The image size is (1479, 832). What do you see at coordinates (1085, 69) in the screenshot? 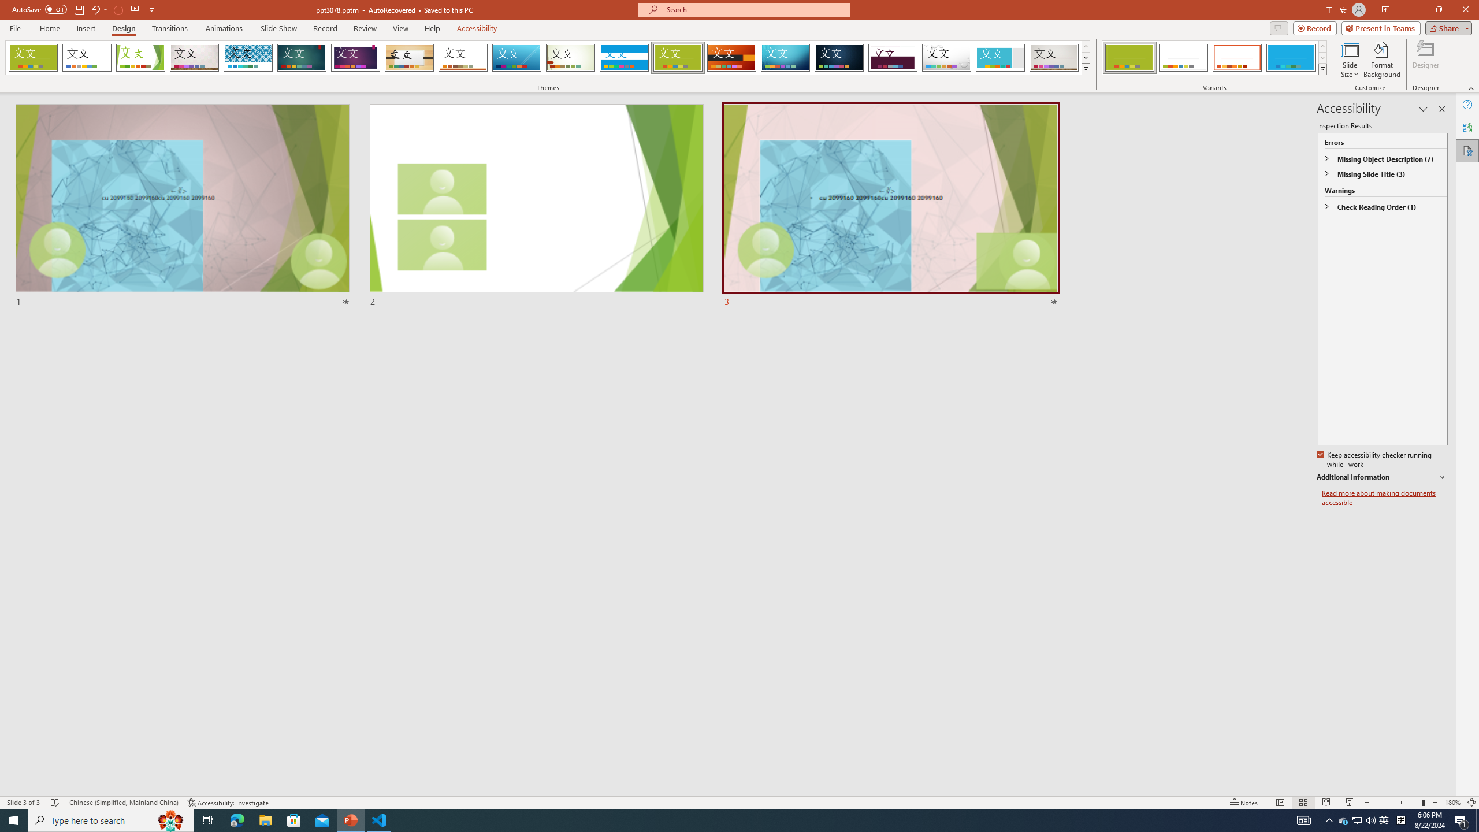
I see `Themes` at bounding box center [1085, 69].